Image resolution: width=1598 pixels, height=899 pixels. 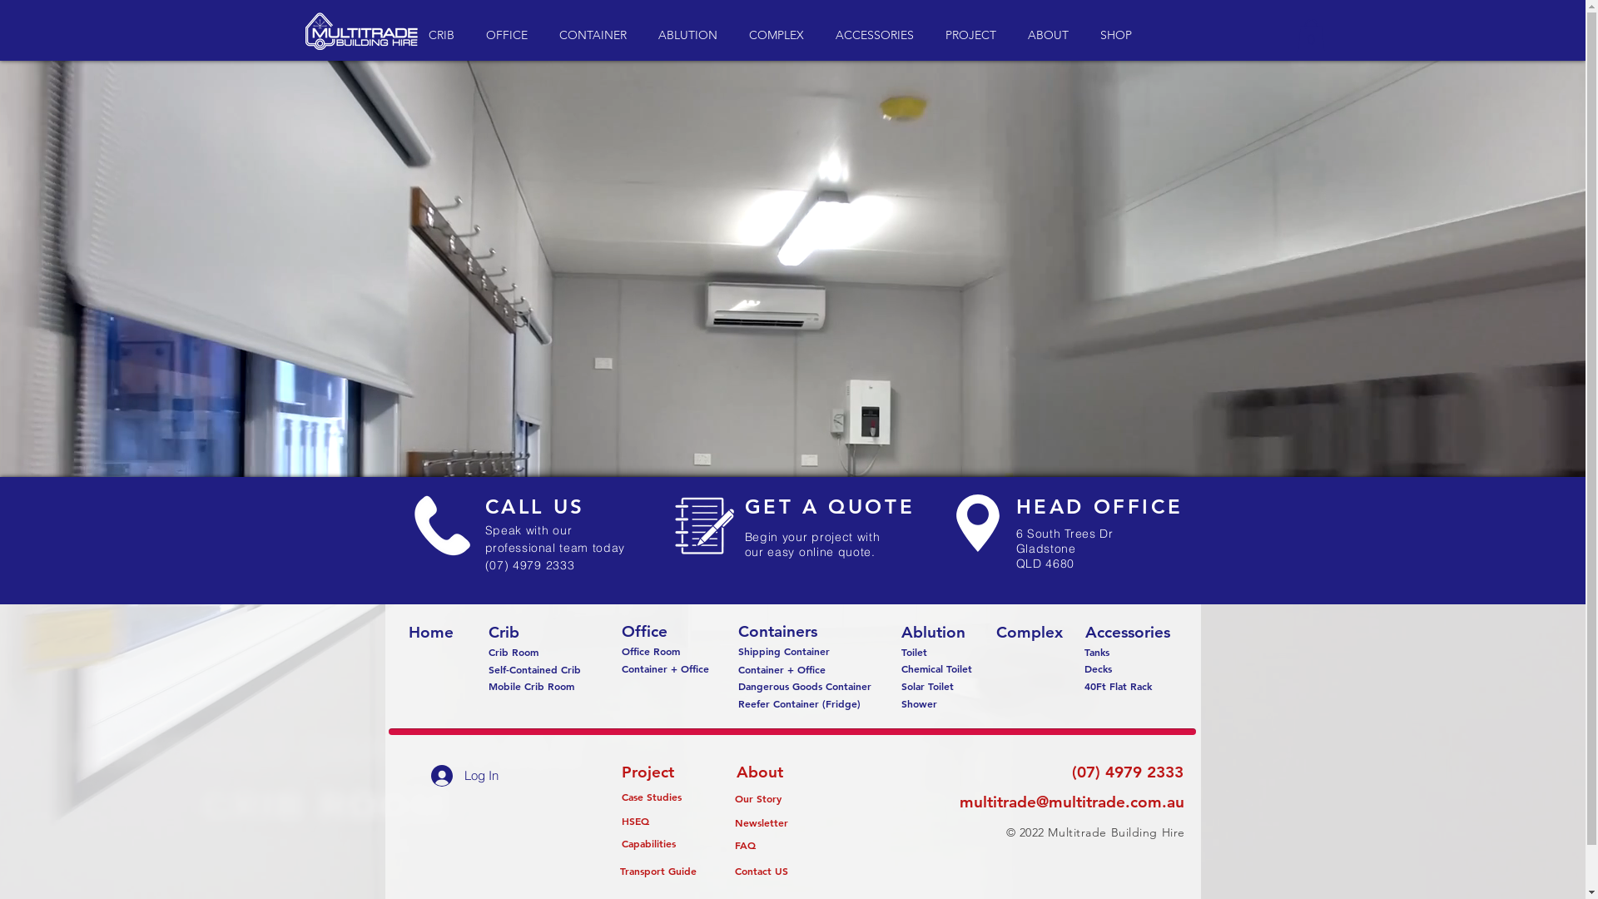 I want to click on About, so click(x=759, y=772).